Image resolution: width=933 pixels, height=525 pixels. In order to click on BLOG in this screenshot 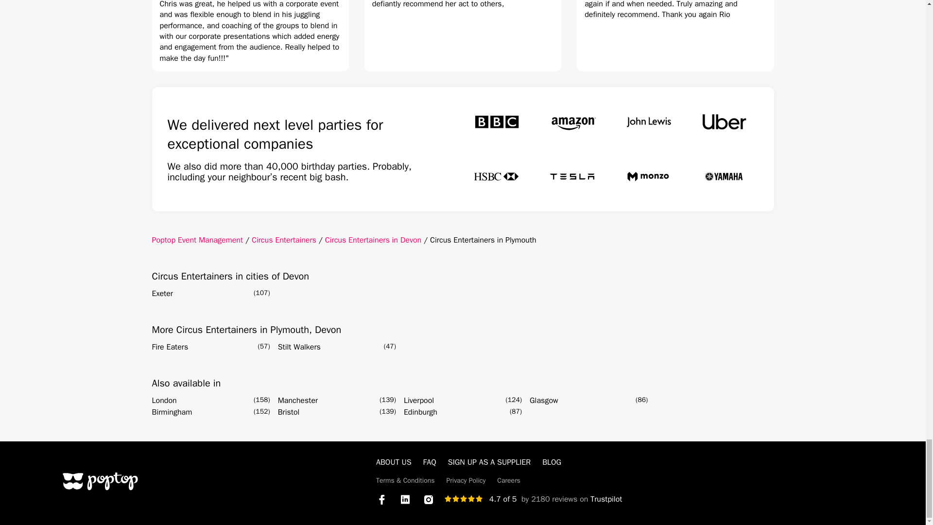, I will do `click(552, 462)`.